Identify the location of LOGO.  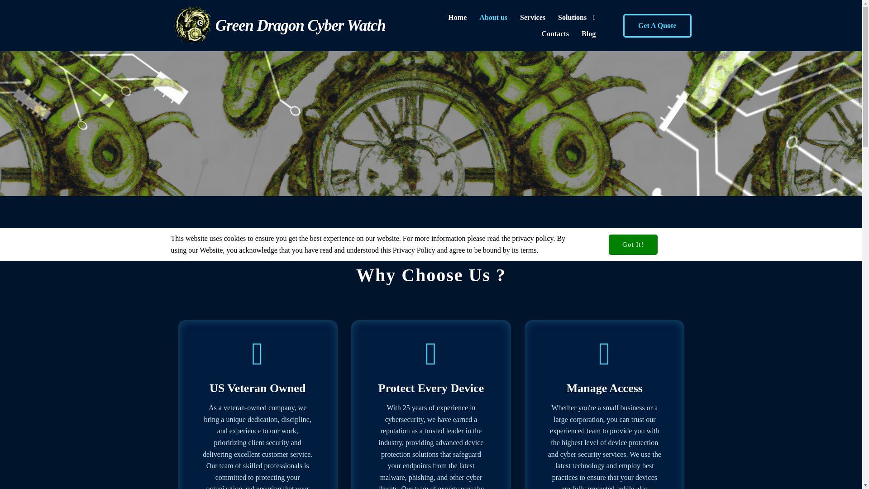
(192, 25).